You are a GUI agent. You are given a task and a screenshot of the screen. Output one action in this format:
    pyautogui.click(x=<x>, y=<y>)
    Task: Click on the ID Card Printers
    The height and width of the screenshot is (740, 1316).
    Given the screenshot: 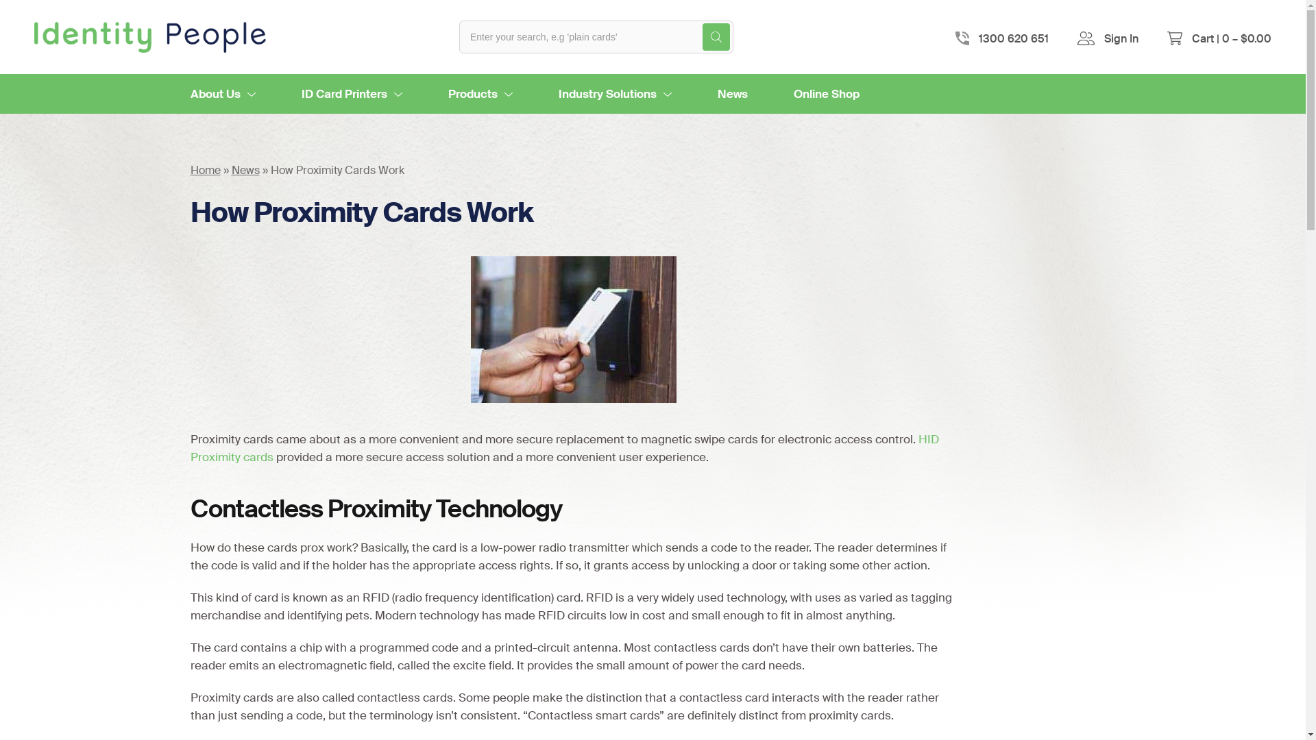 What is the action you would take?
    pyautogui.click(x=352, y=94)
    